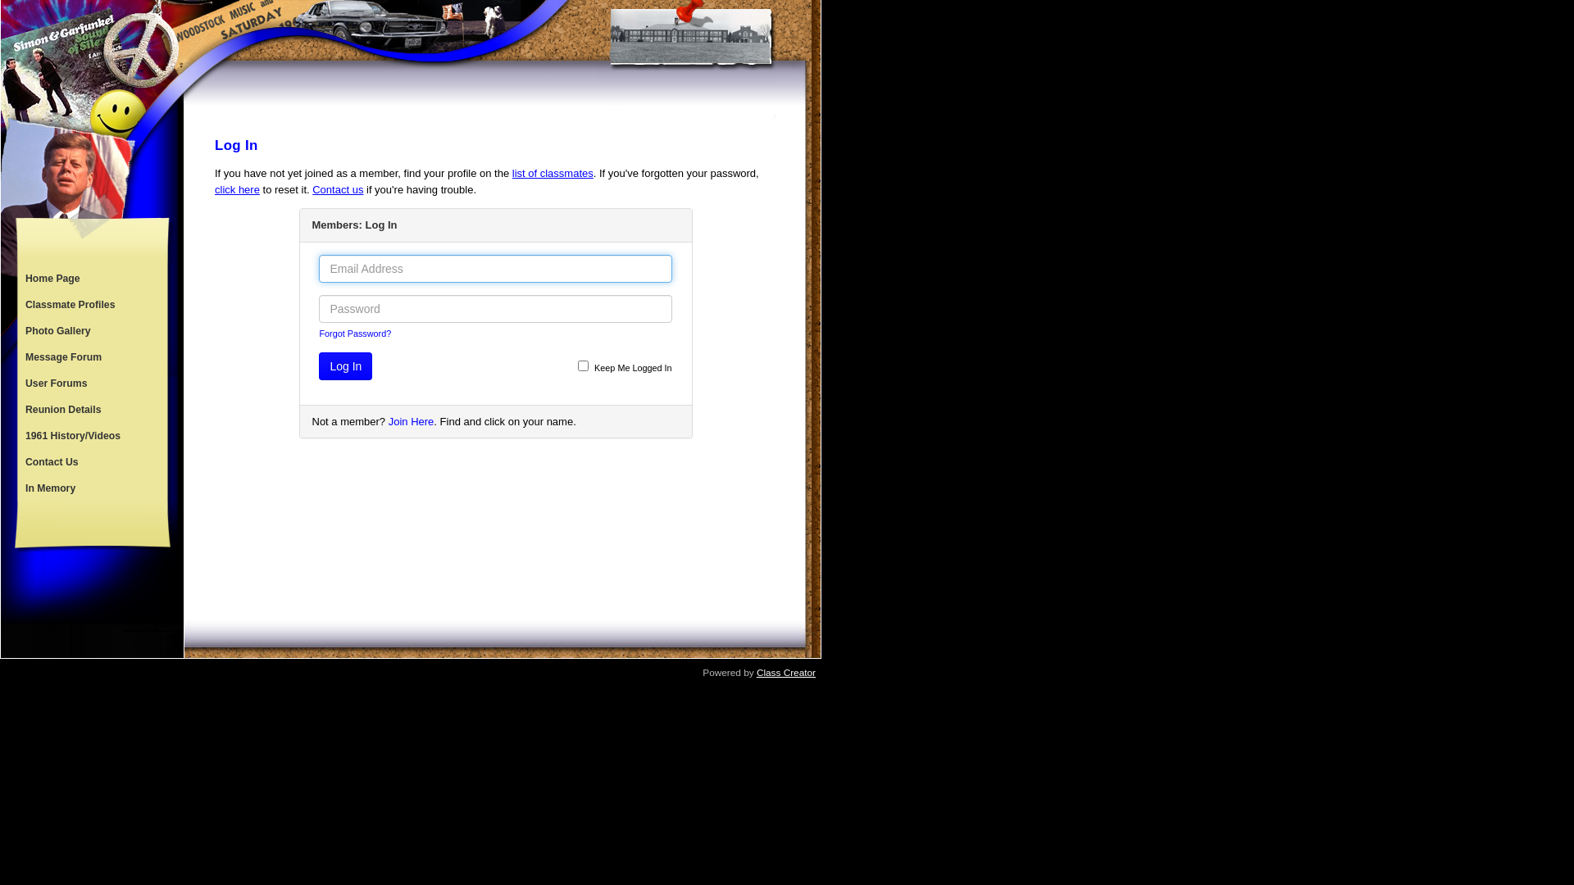 The image size is (1574, 885). Describe the element at coordinates (91, 305) in the screenshot. I see `Classmate Profiles` at that location.